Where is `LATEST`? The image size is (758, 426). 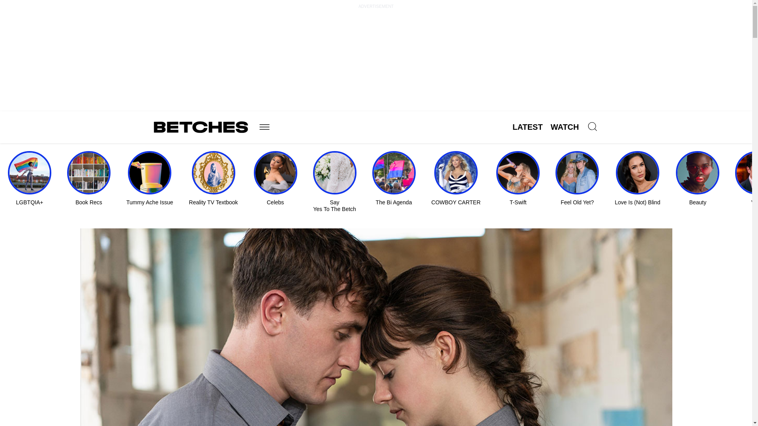
LATEST is located at coordinates (527, 127).